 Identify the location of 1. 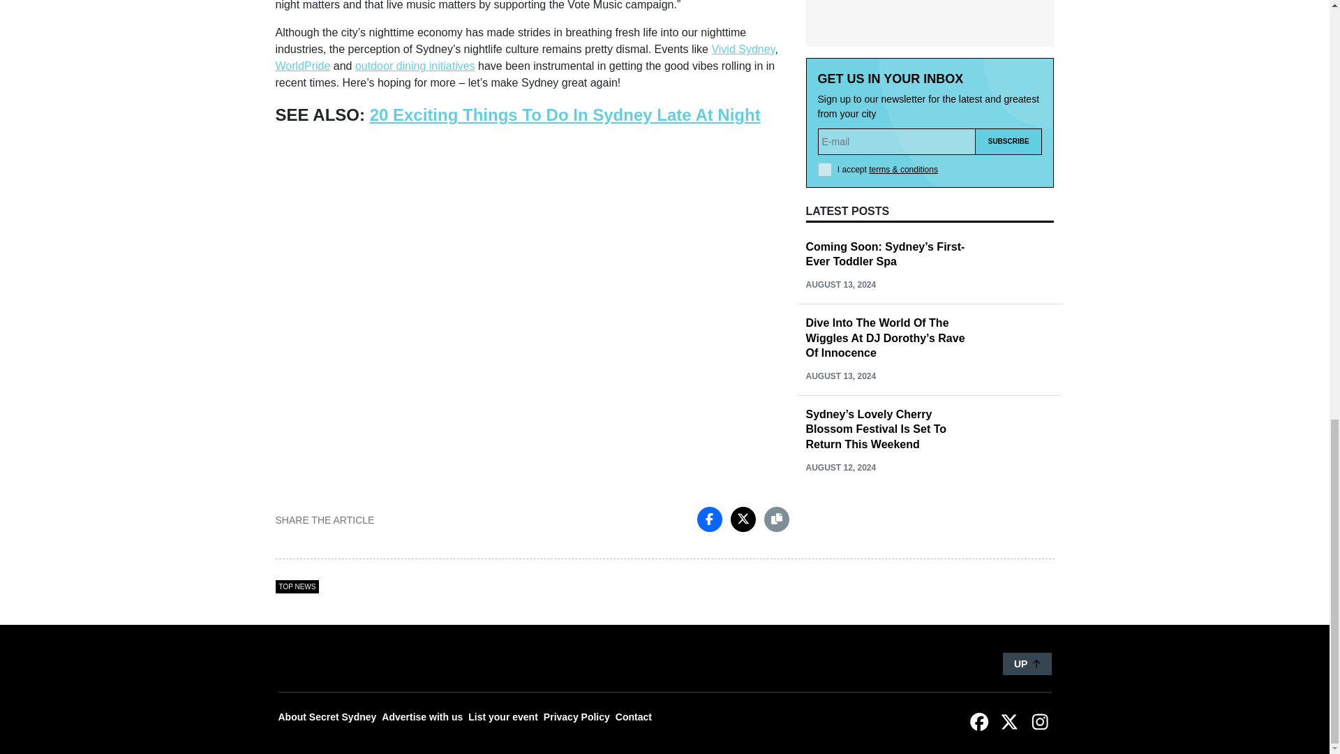
(825, 169).